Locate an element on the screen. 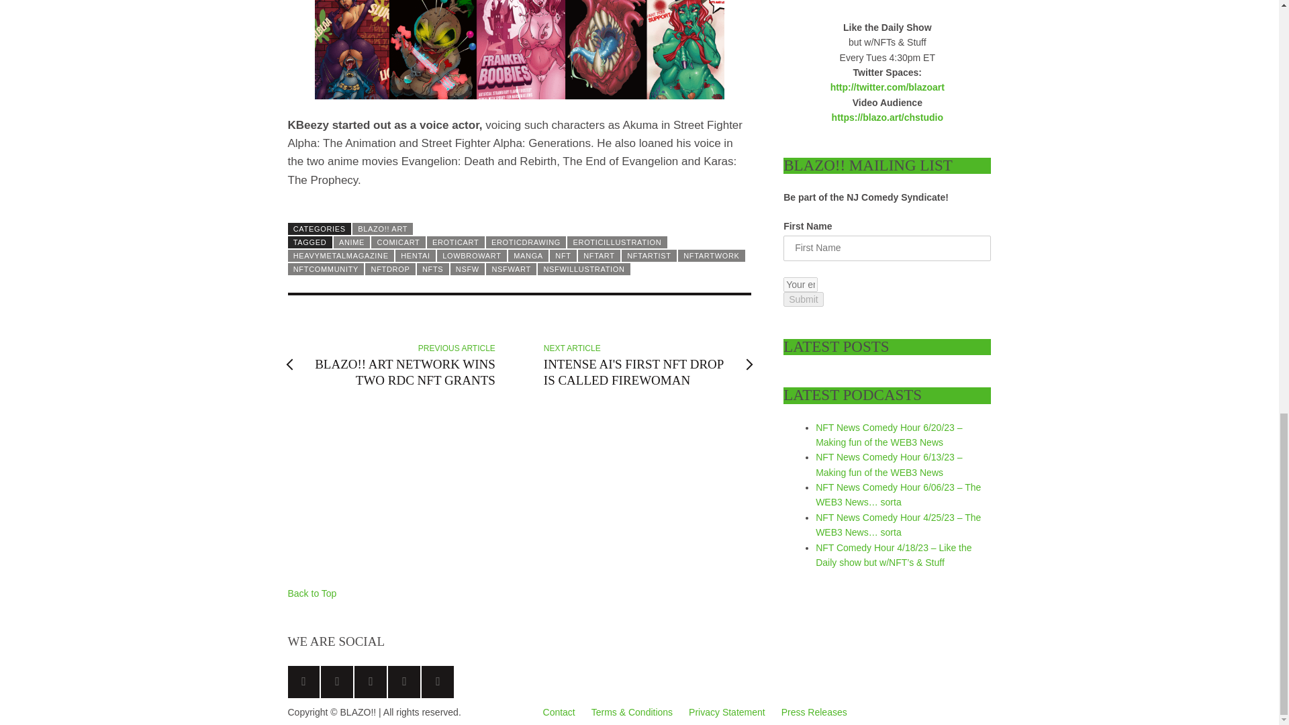 This screenshot has width=1289, height=725. View all posts tagged NFTart is located at coordinates (599, 255).